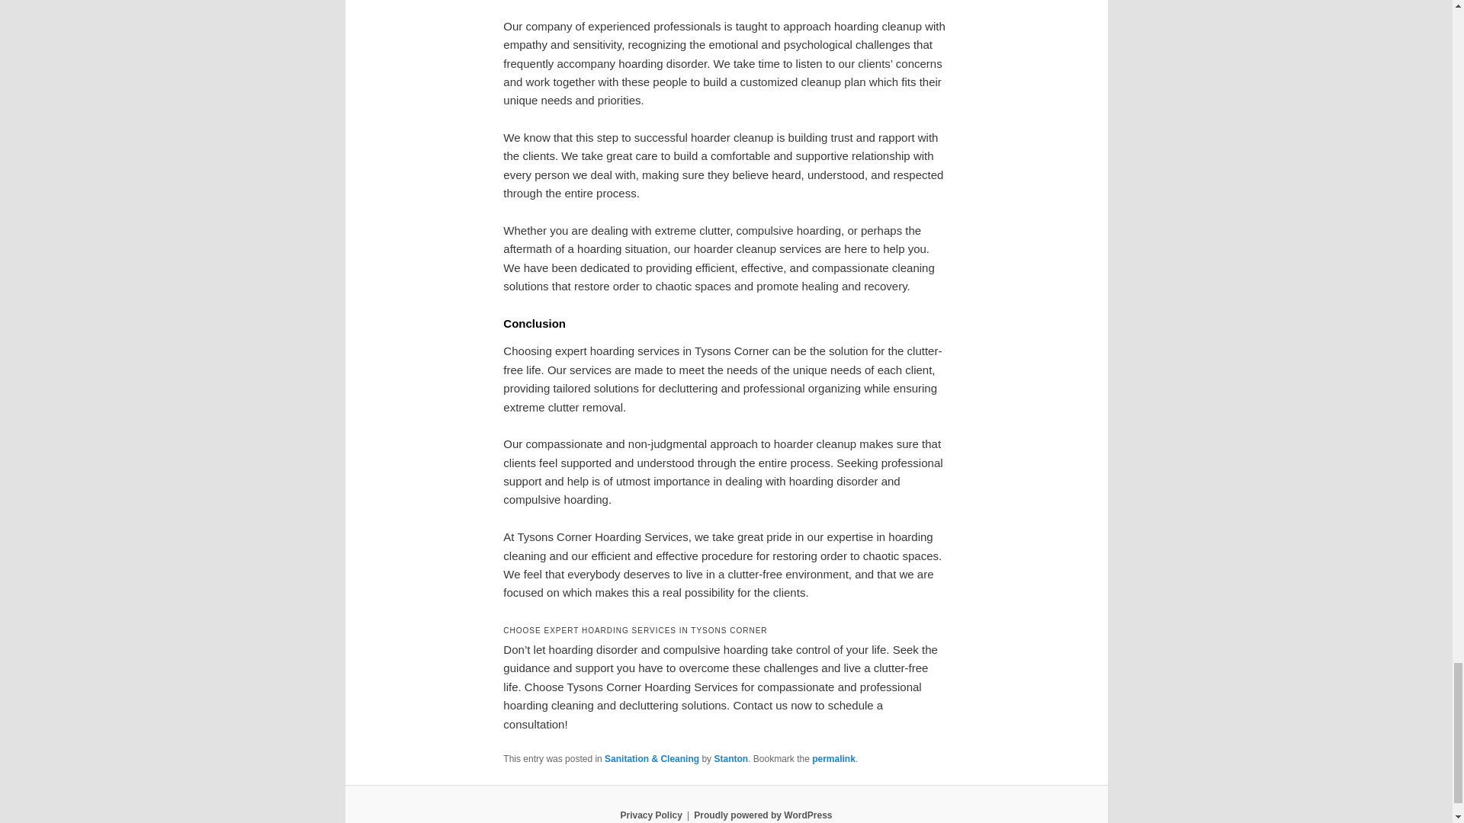 The height and width of the screenshot is (823, 1464). I want to click on Proudly powered by WordPress, so click(762, 815).